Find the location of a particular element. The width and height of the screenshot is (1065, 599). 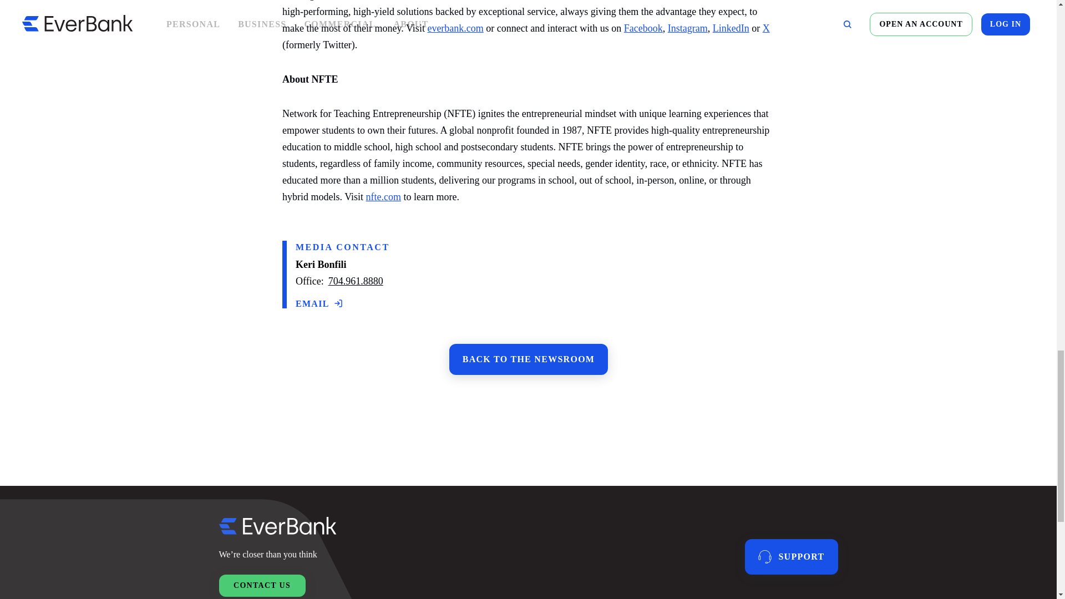

704.961.8880 is located at coordinates (355, 281).